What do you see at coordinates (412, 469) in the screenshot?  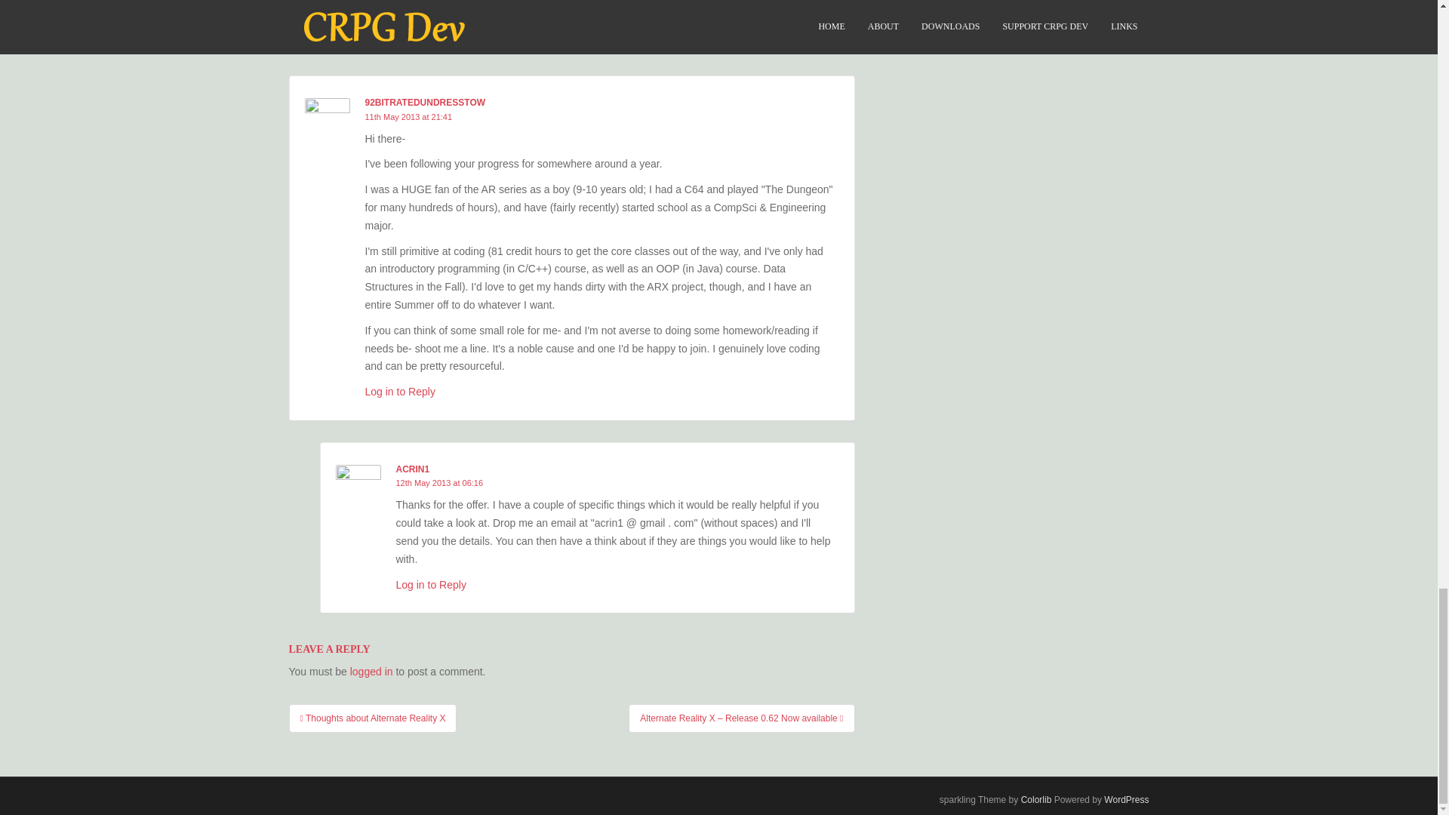 I see `ACRIN1` at bounding box center [412, 469].